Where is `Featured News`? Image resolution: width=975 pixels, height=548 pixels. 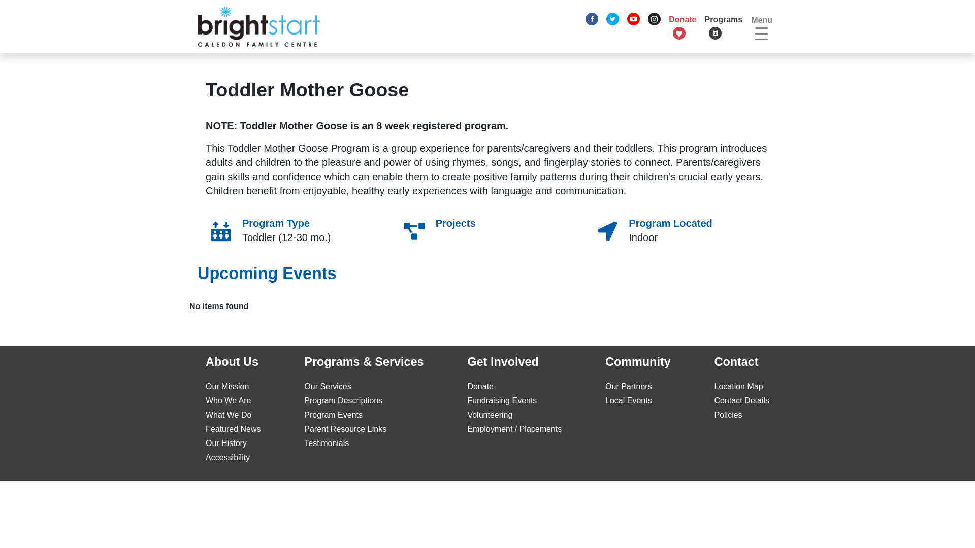
Featured News is located at coordinates (234, 429).